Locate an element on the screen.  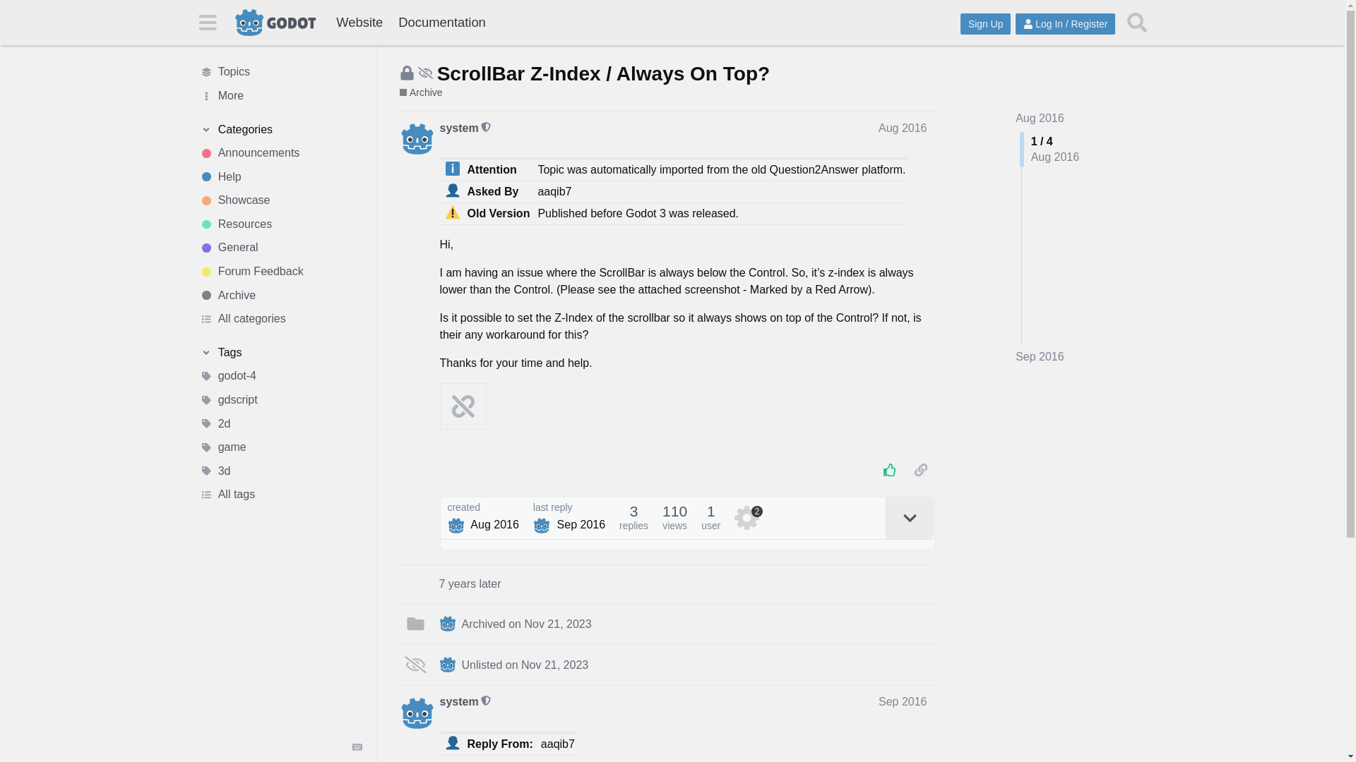
Toggle section is located at coordinates (280, 130).